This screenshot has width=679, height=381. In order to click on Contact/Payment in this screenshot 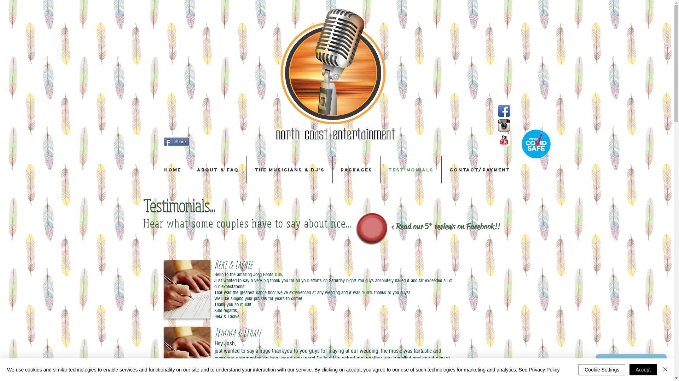, I will do `click(480, 170)`.